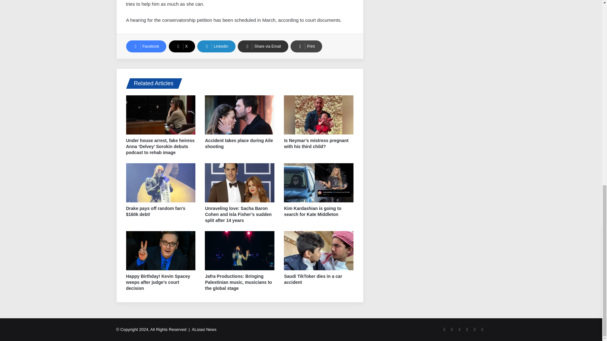 The width and height of the screenshot is (607, 341). Describe the element at coordinates (313, 279) in the screenshot. I see `Saudi TikToker dies in a car accident` at that location.